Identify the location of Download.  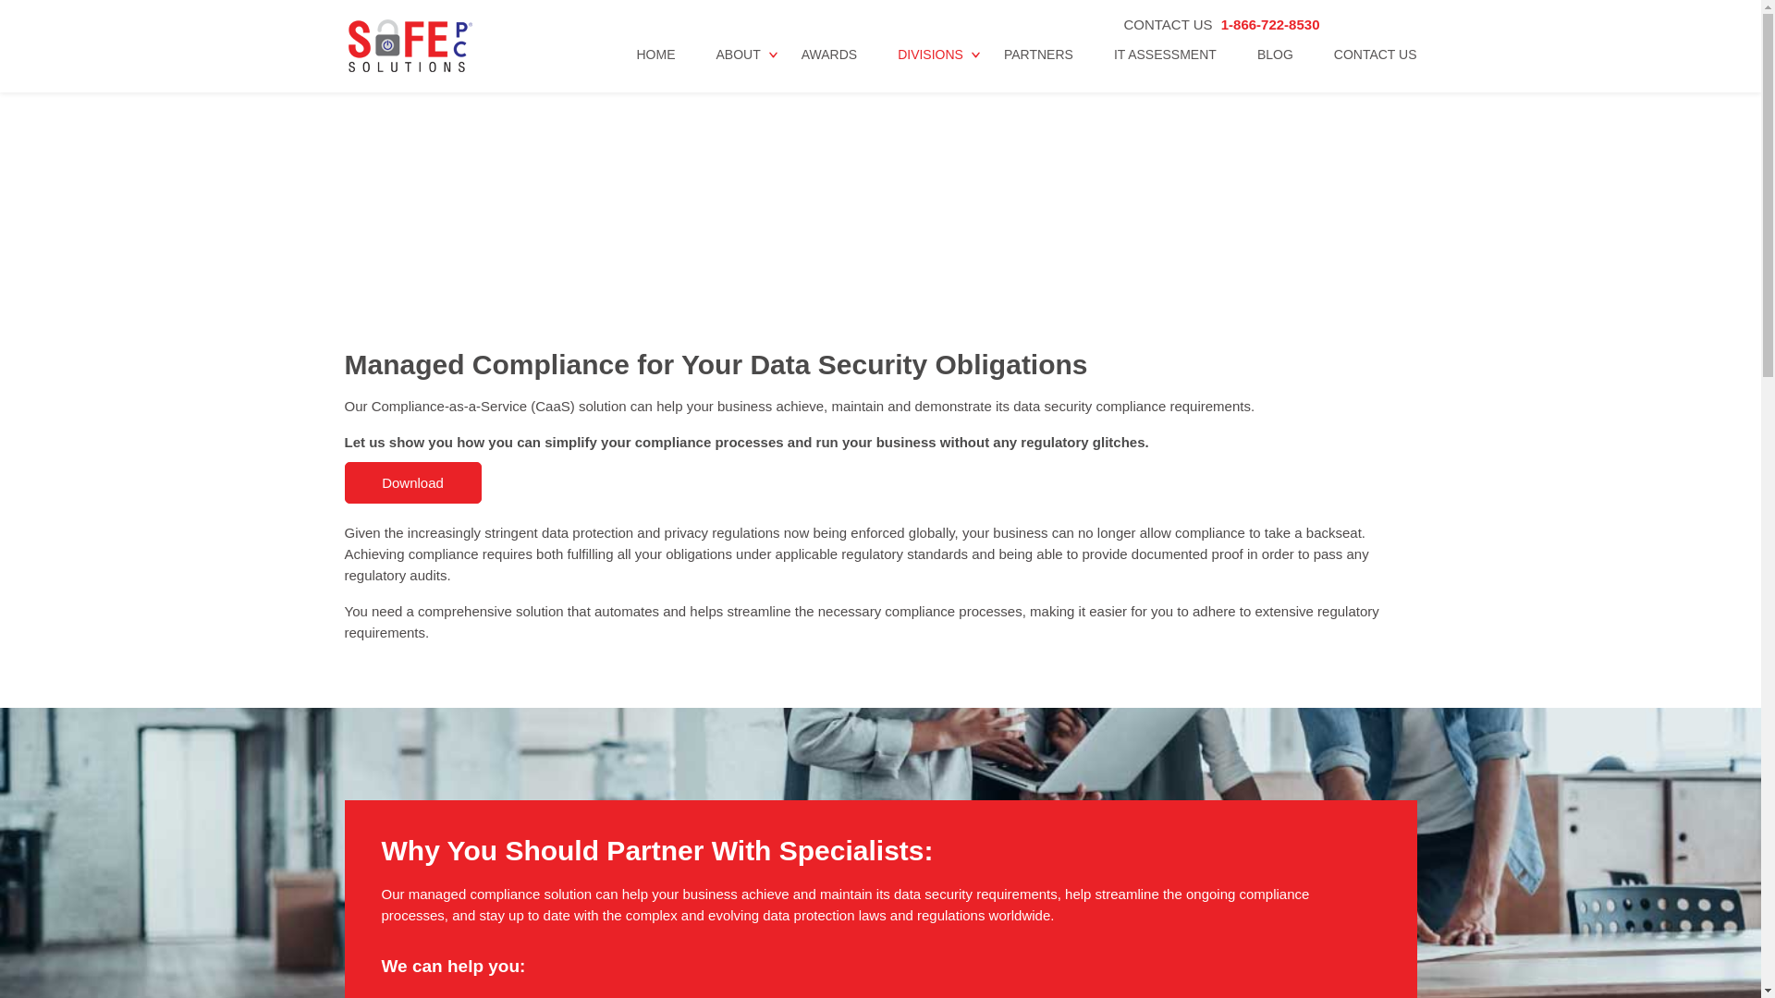
(412, 482).